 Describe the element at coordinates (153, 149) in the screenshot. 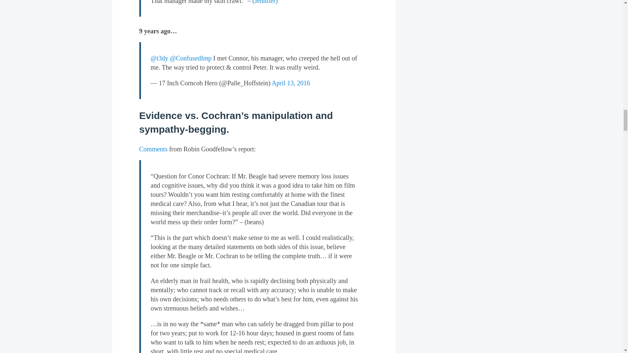

I see `Comments` at that location.